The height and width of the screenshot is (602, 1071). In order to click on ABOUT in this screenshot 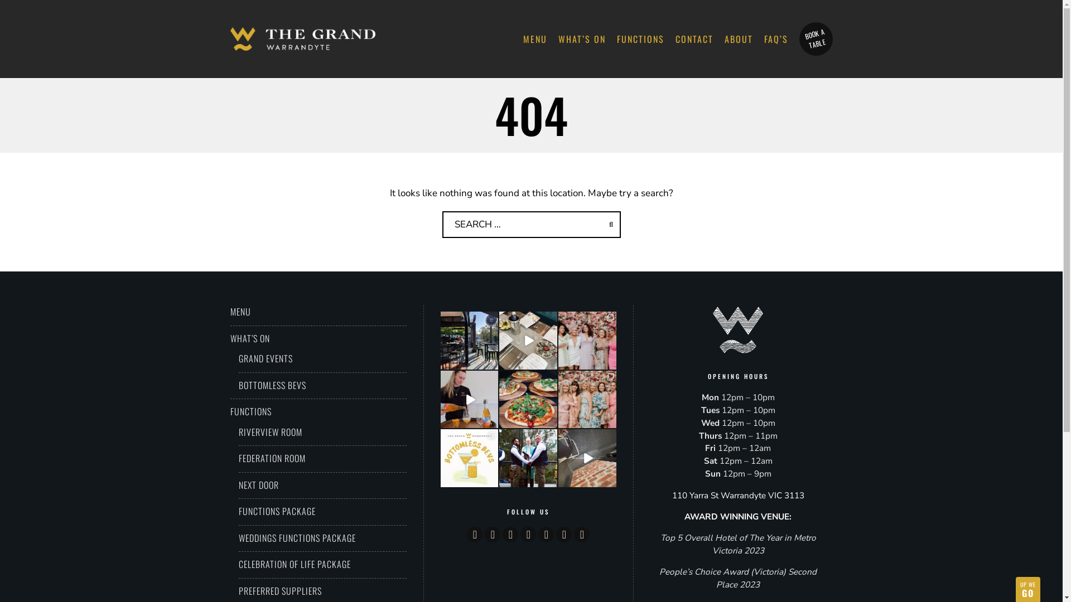, I will do `click(739, 39)`.